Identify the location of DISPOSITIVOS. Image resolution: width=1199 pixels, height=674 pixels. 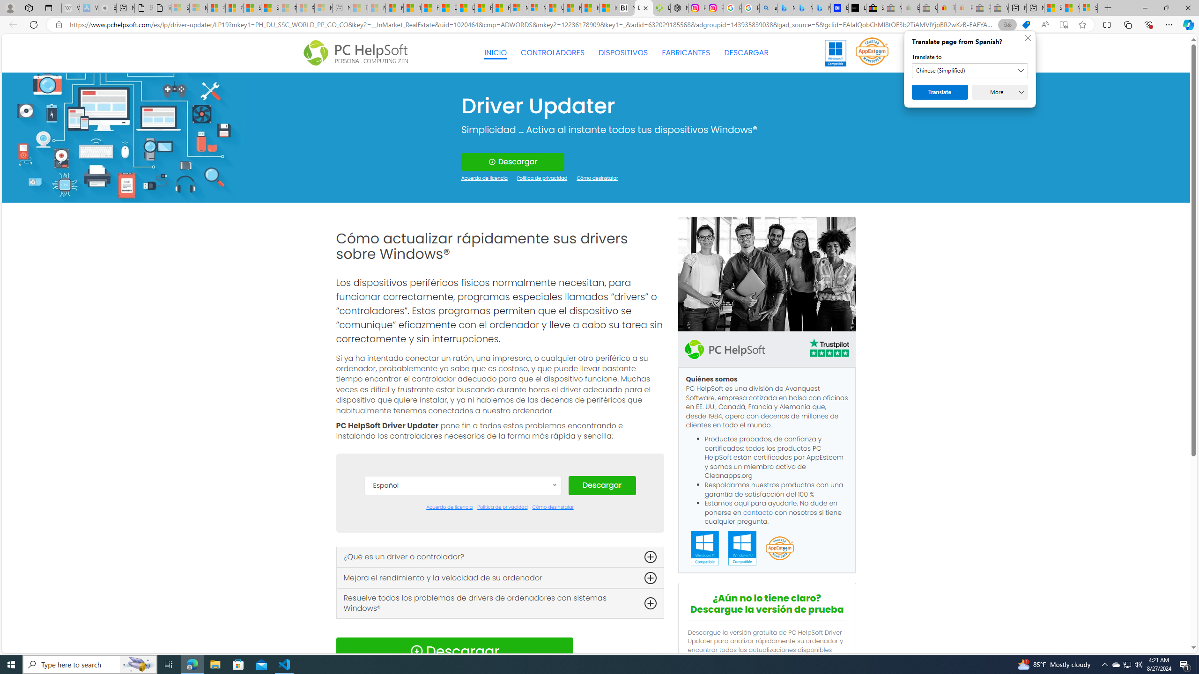
(623, 52).